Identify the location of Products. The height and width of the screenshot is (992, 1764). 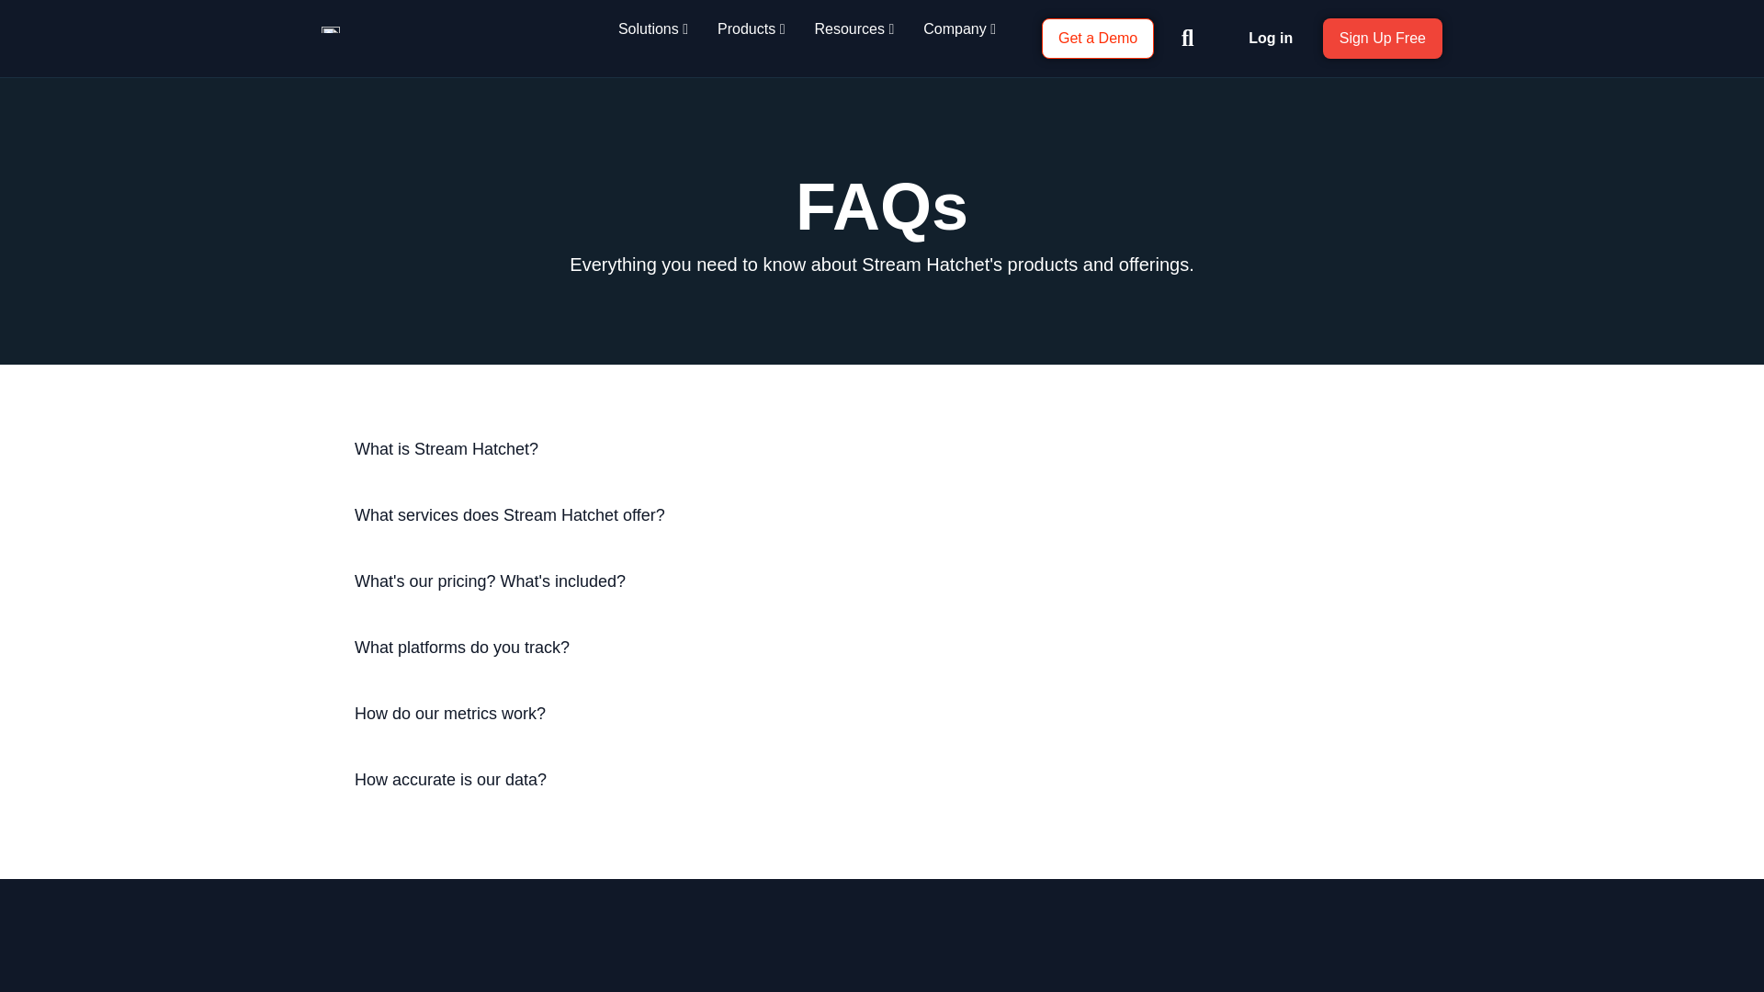
(752, 29).